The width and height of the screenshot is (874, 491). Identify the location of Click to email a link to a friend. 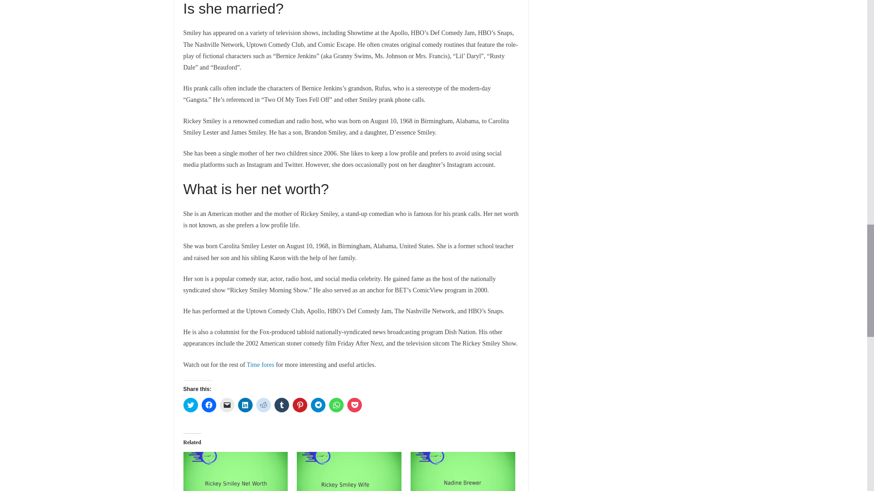
(227, 405).